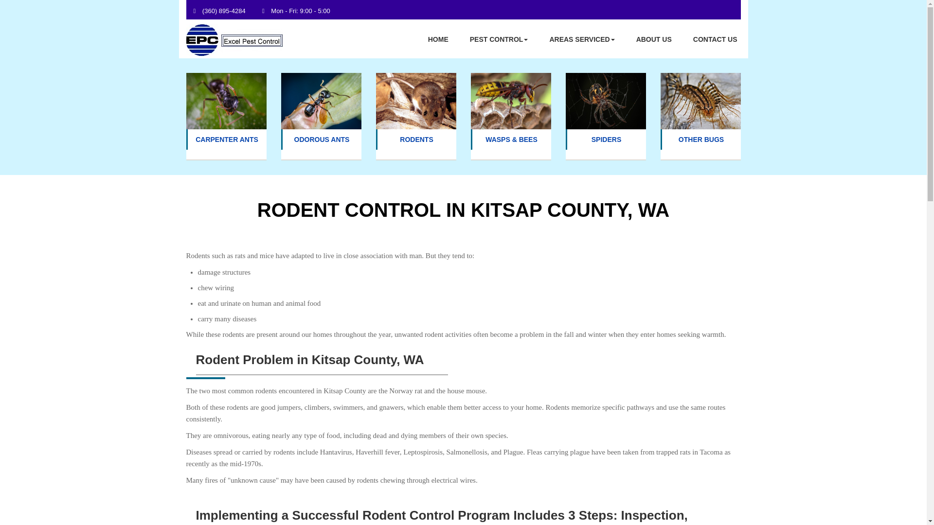 This screenshot has height=525, width=934. What do you see at coordinates (322, 139) in the screenshot?
I see `ODOROUS ANTS` at bounding box center [322, 139].